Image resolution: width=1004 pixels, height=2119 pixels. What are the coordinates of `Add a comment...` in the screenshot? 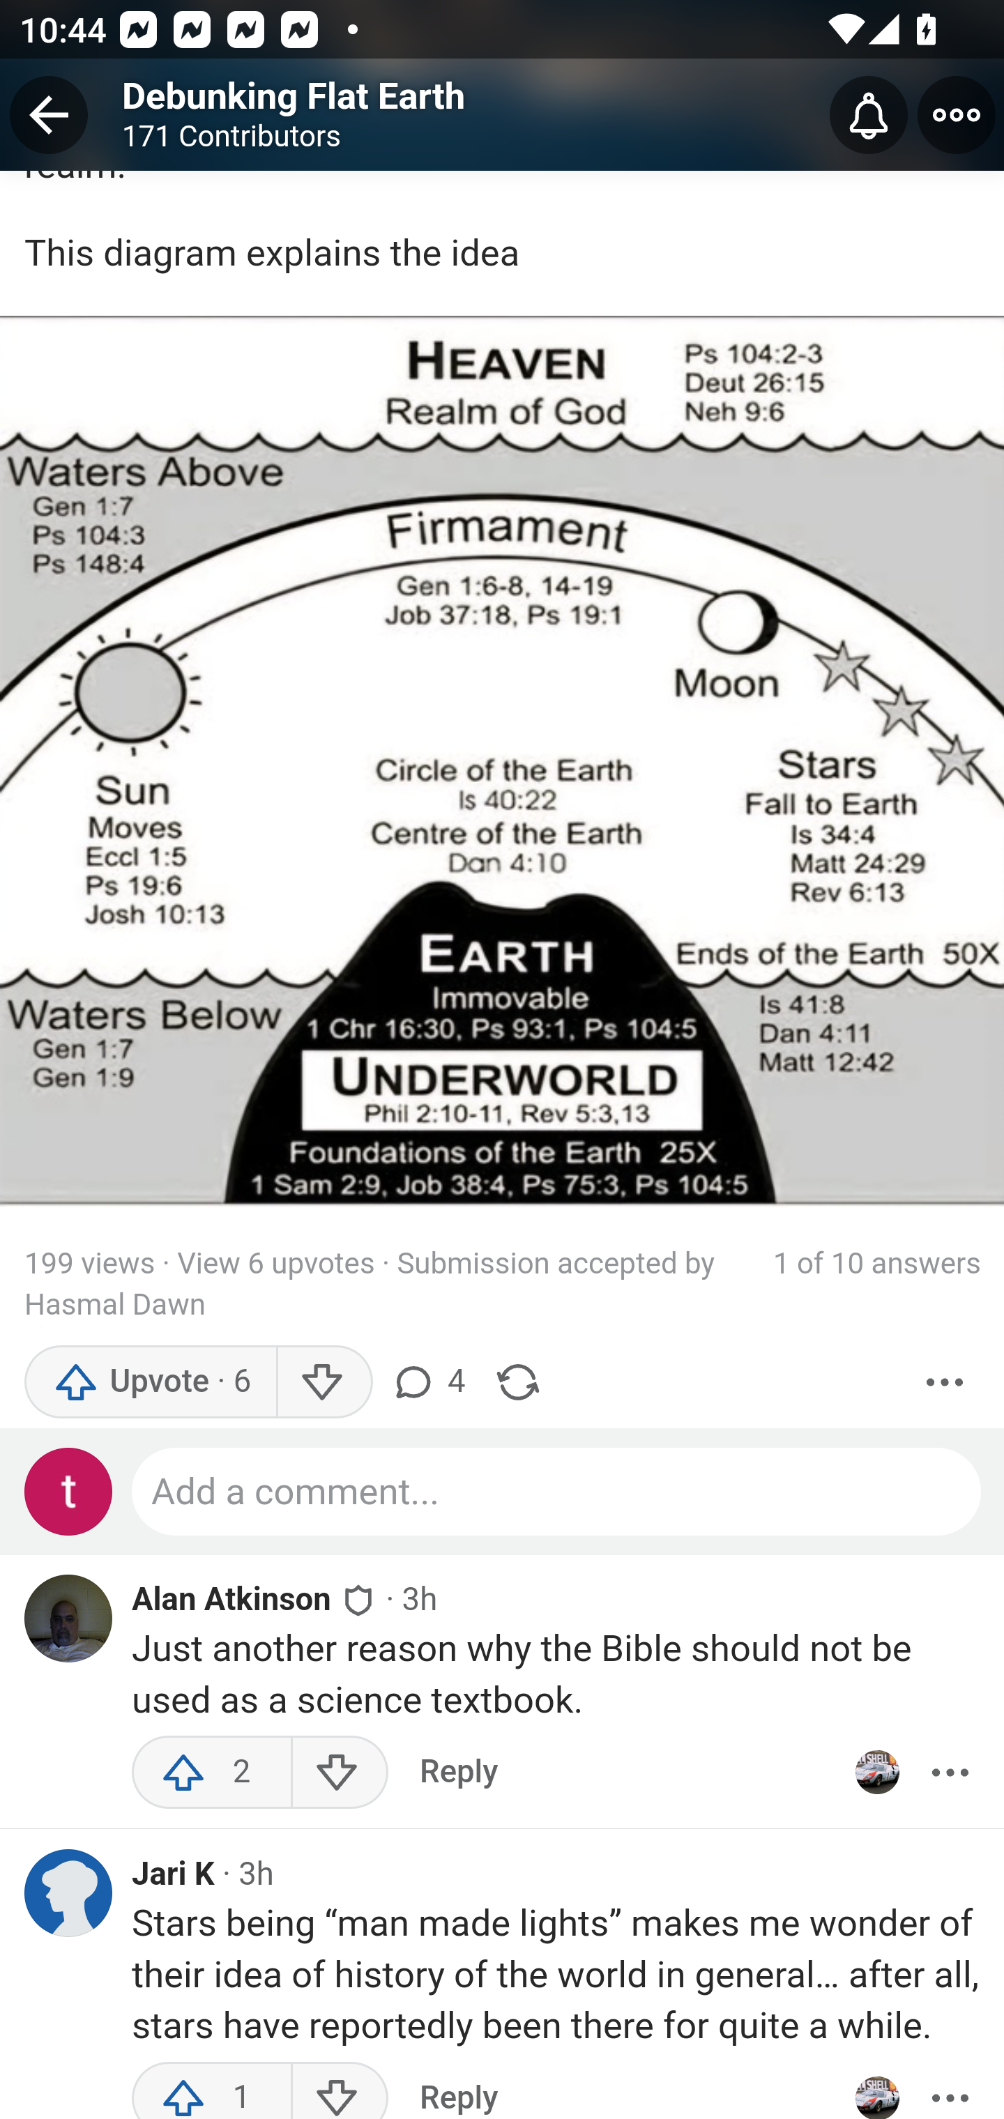 It's located at (556, 1494).